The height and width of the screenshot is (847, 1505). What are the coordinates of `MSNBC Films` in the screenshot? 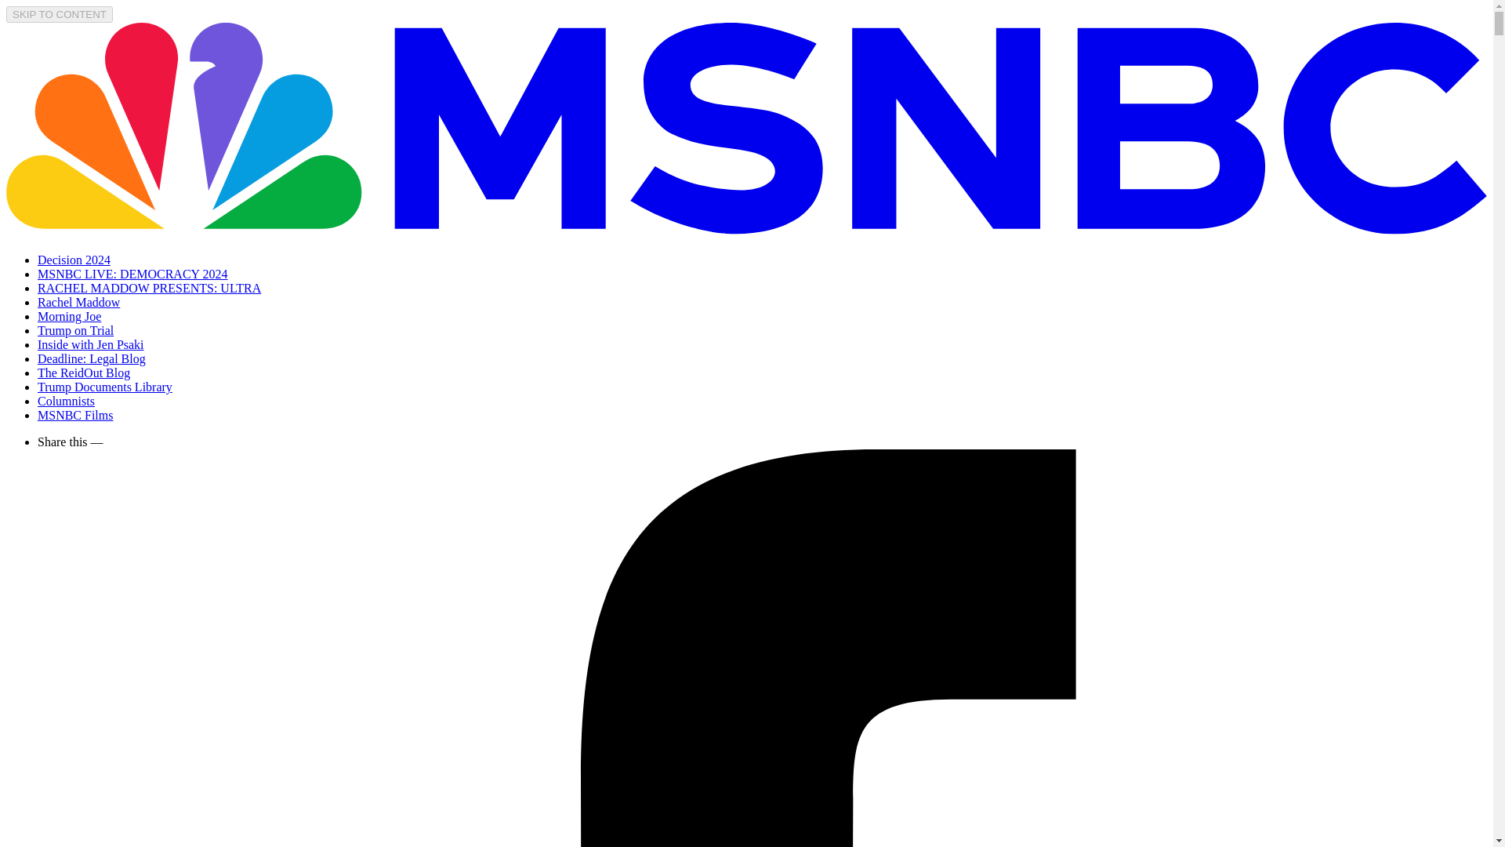 It's located at (75, 414).